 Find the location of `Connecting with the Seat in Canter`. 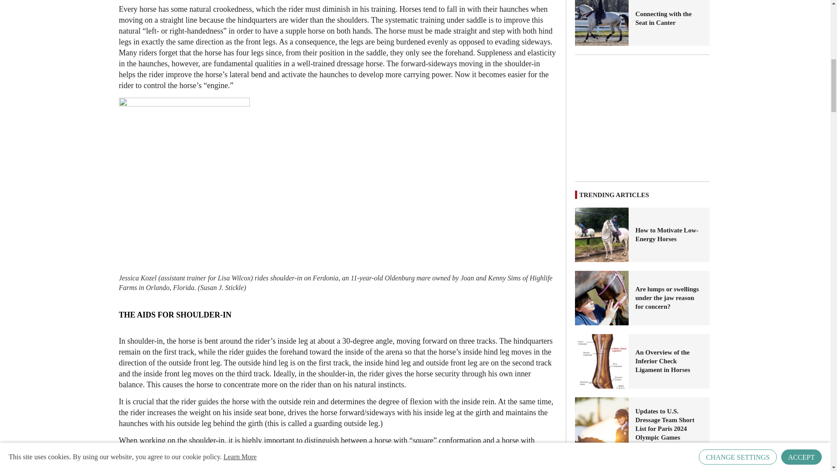

Connecting with the Seat in Canter is located at coordinates (602, 23).